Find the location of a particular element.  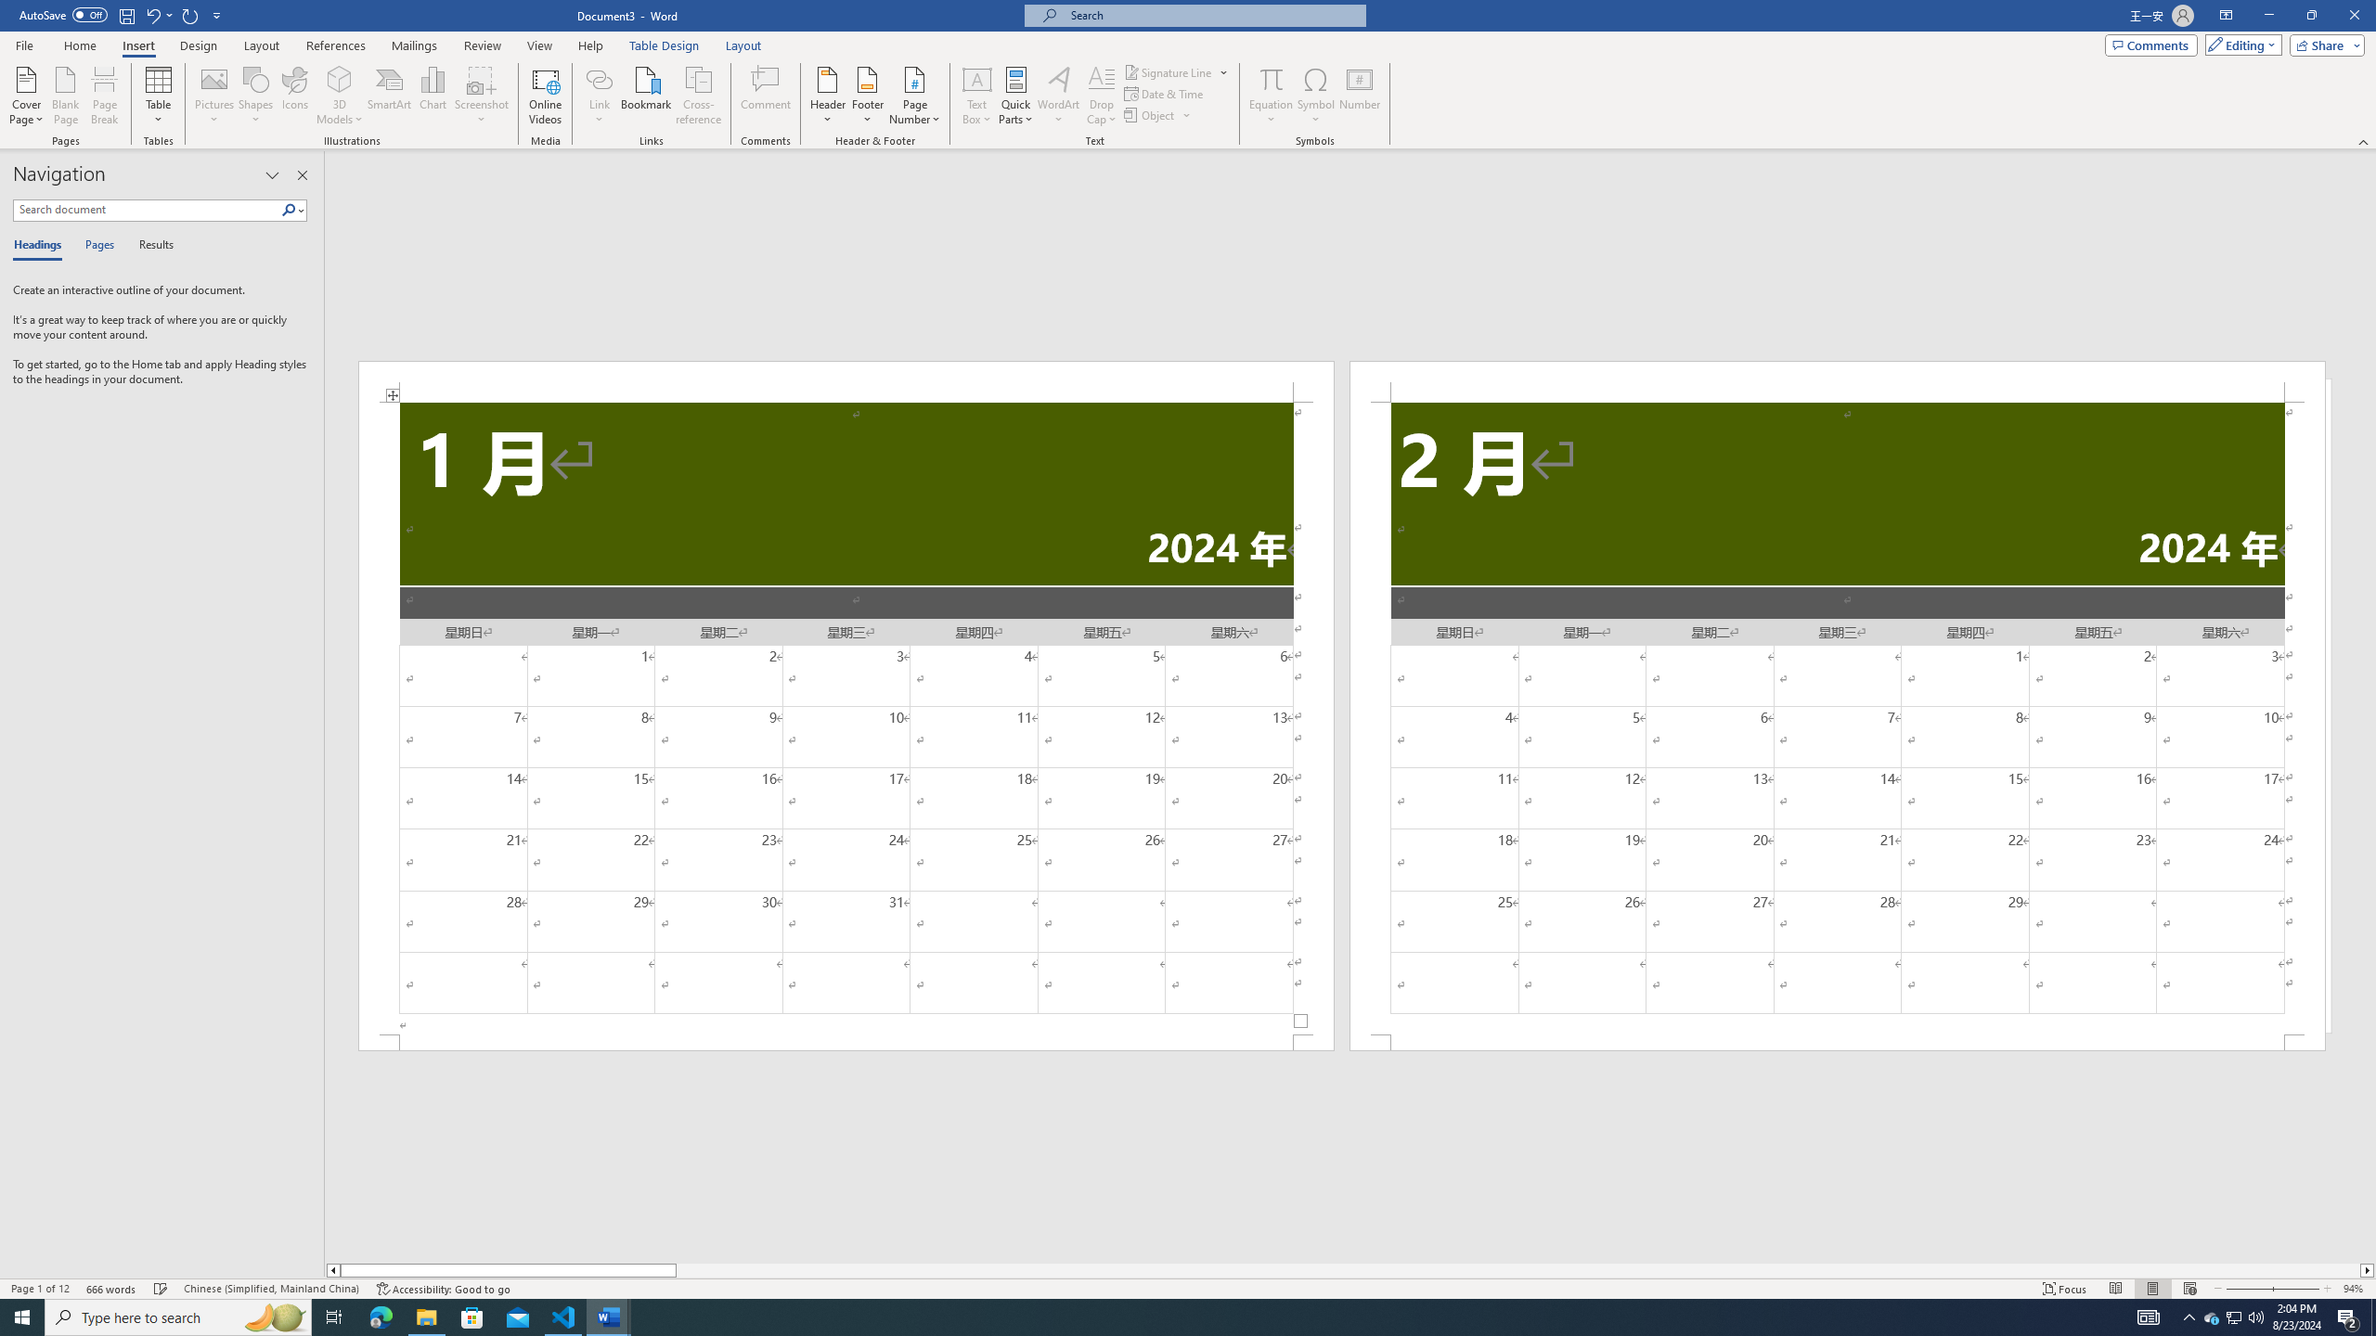

Undo Increase Indent is located at coordinates (152, 15).